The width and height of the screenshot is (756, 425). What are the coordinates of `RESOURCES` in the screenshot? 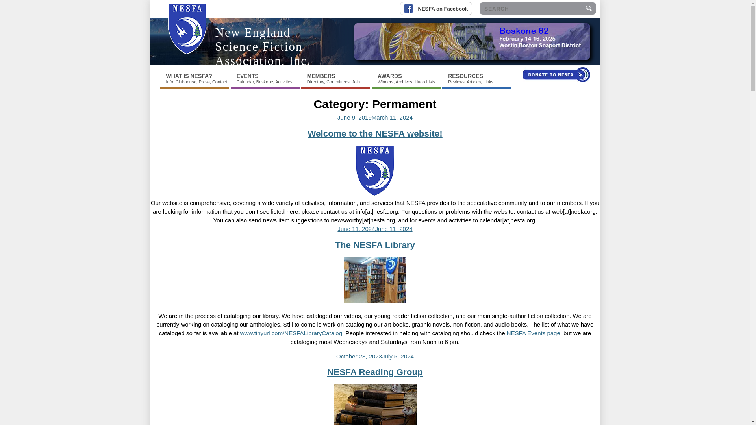 It's located at (465, 76).